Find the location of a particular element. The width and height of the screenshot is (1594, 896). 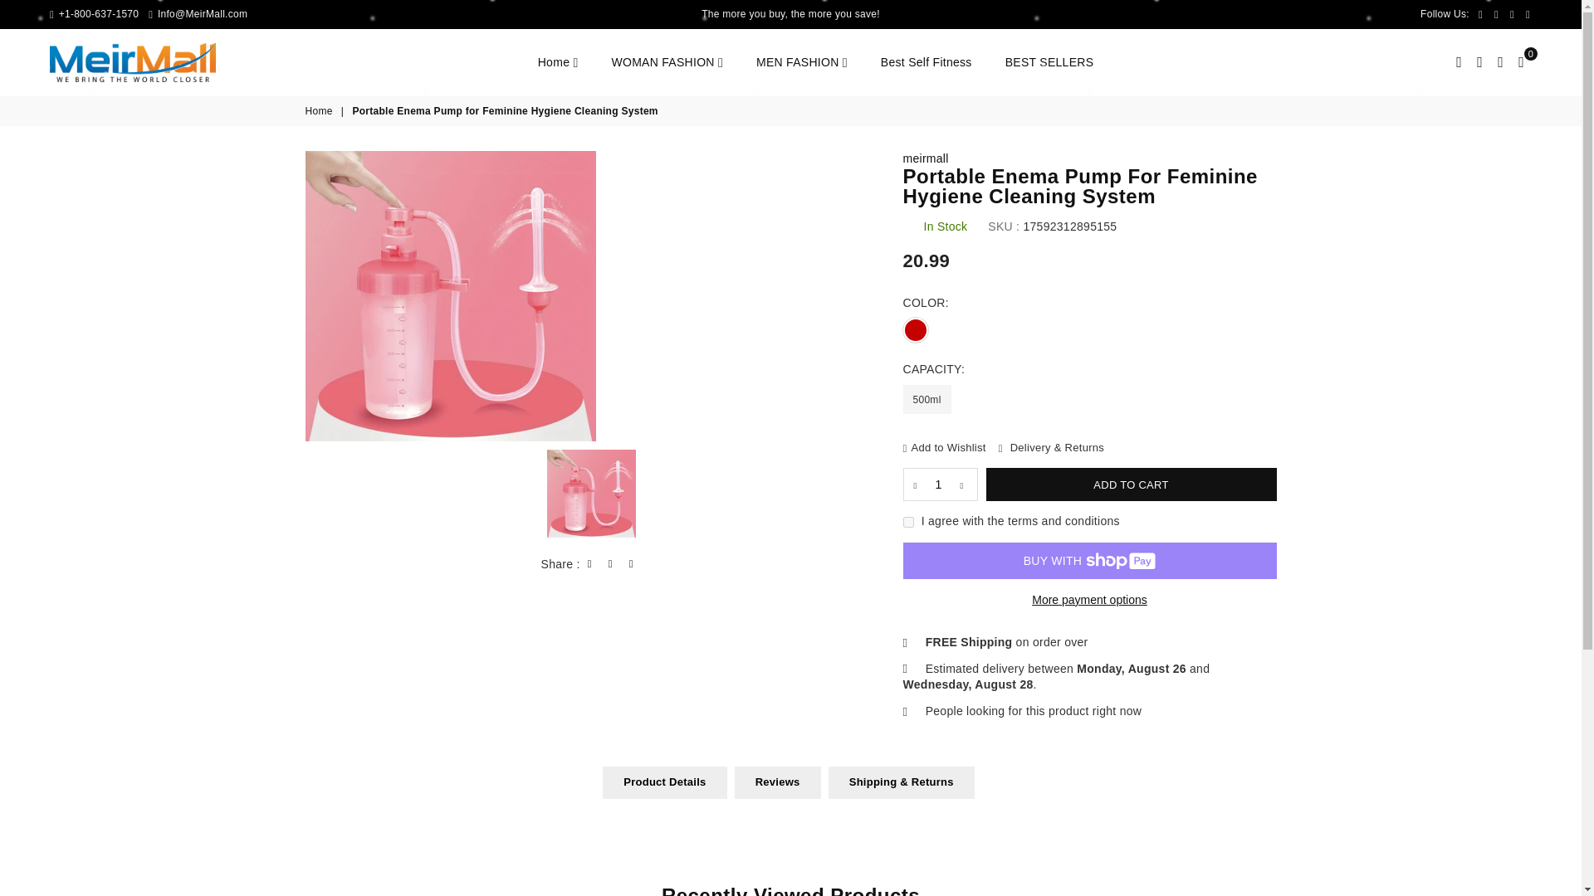

Twitter is located at coordinates (1496, 13).